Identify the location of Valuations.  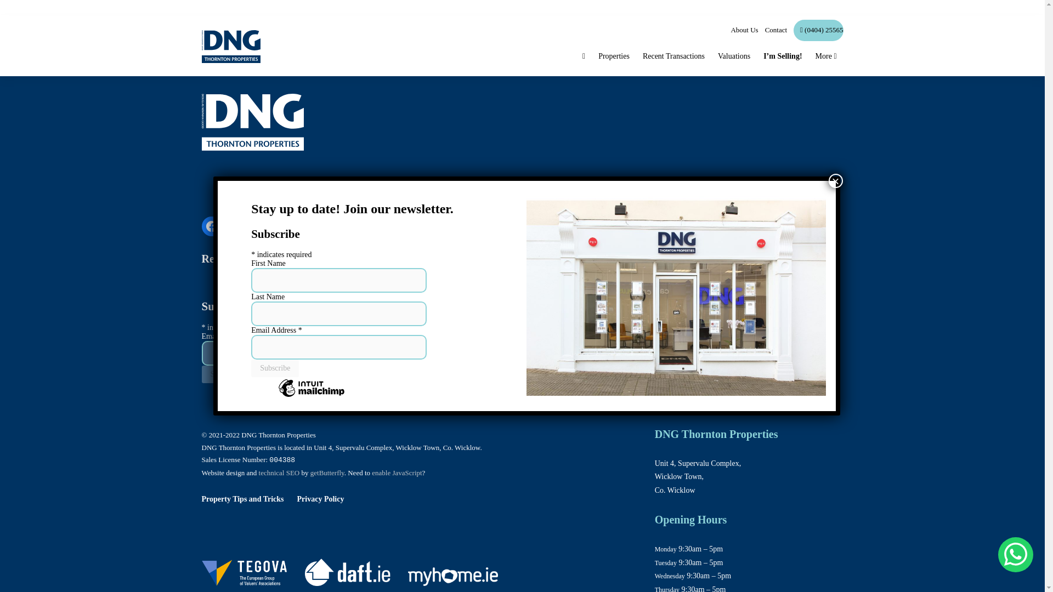
(734, 56).